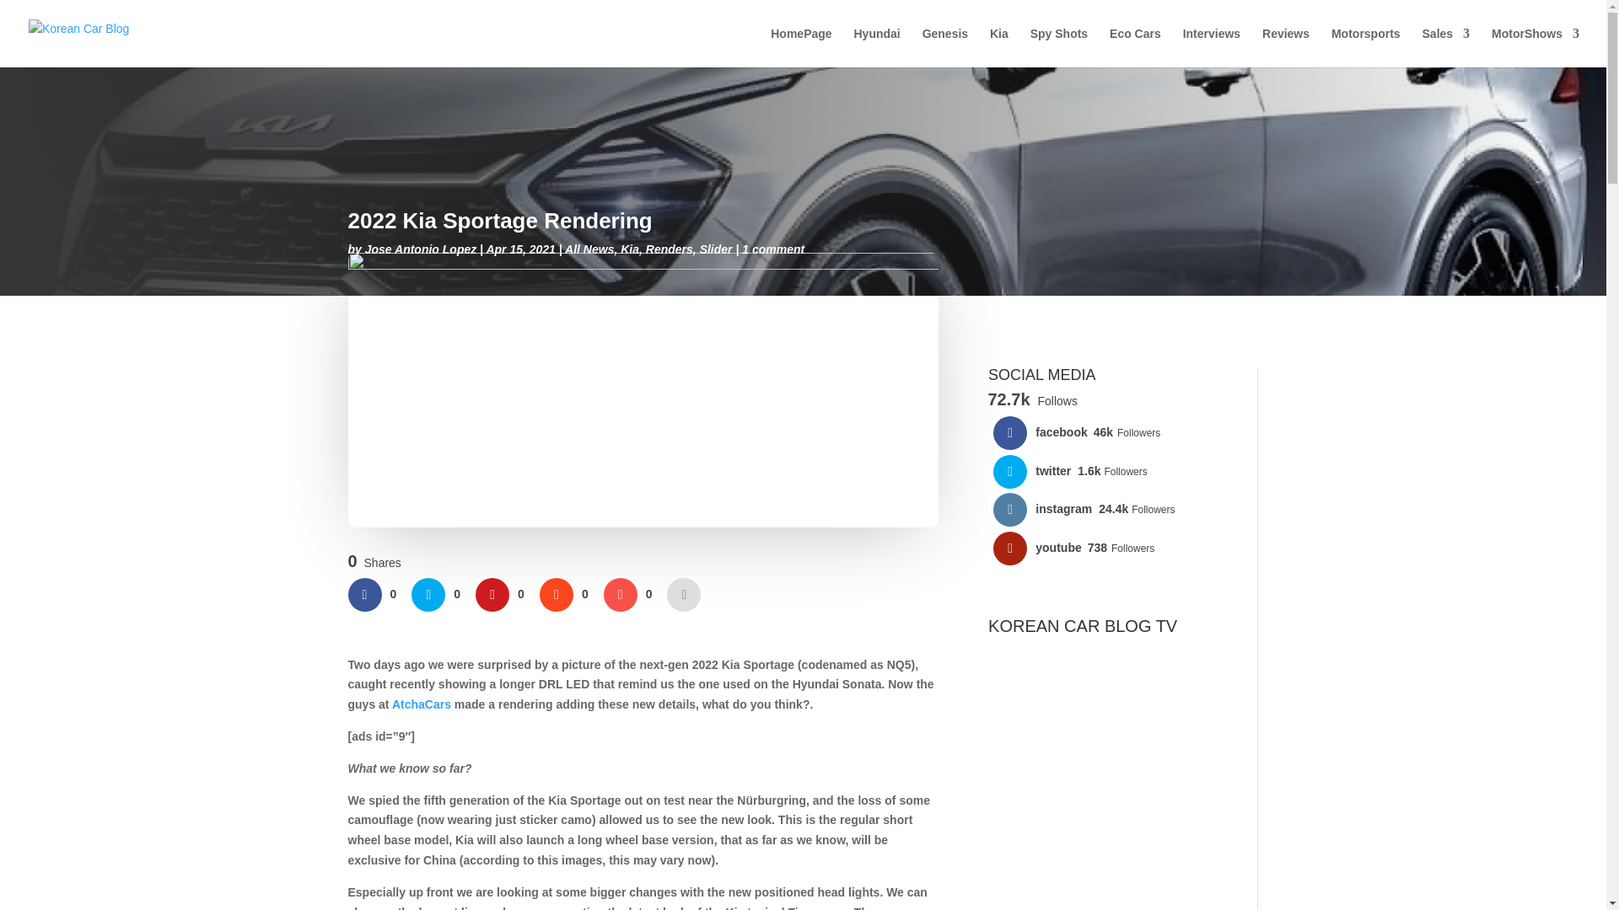 The width and height of the screenshot is (1619, 910). Describe the element at coordinates (1059, 47) in the screenshot. I see `Spy Shots` at that location.